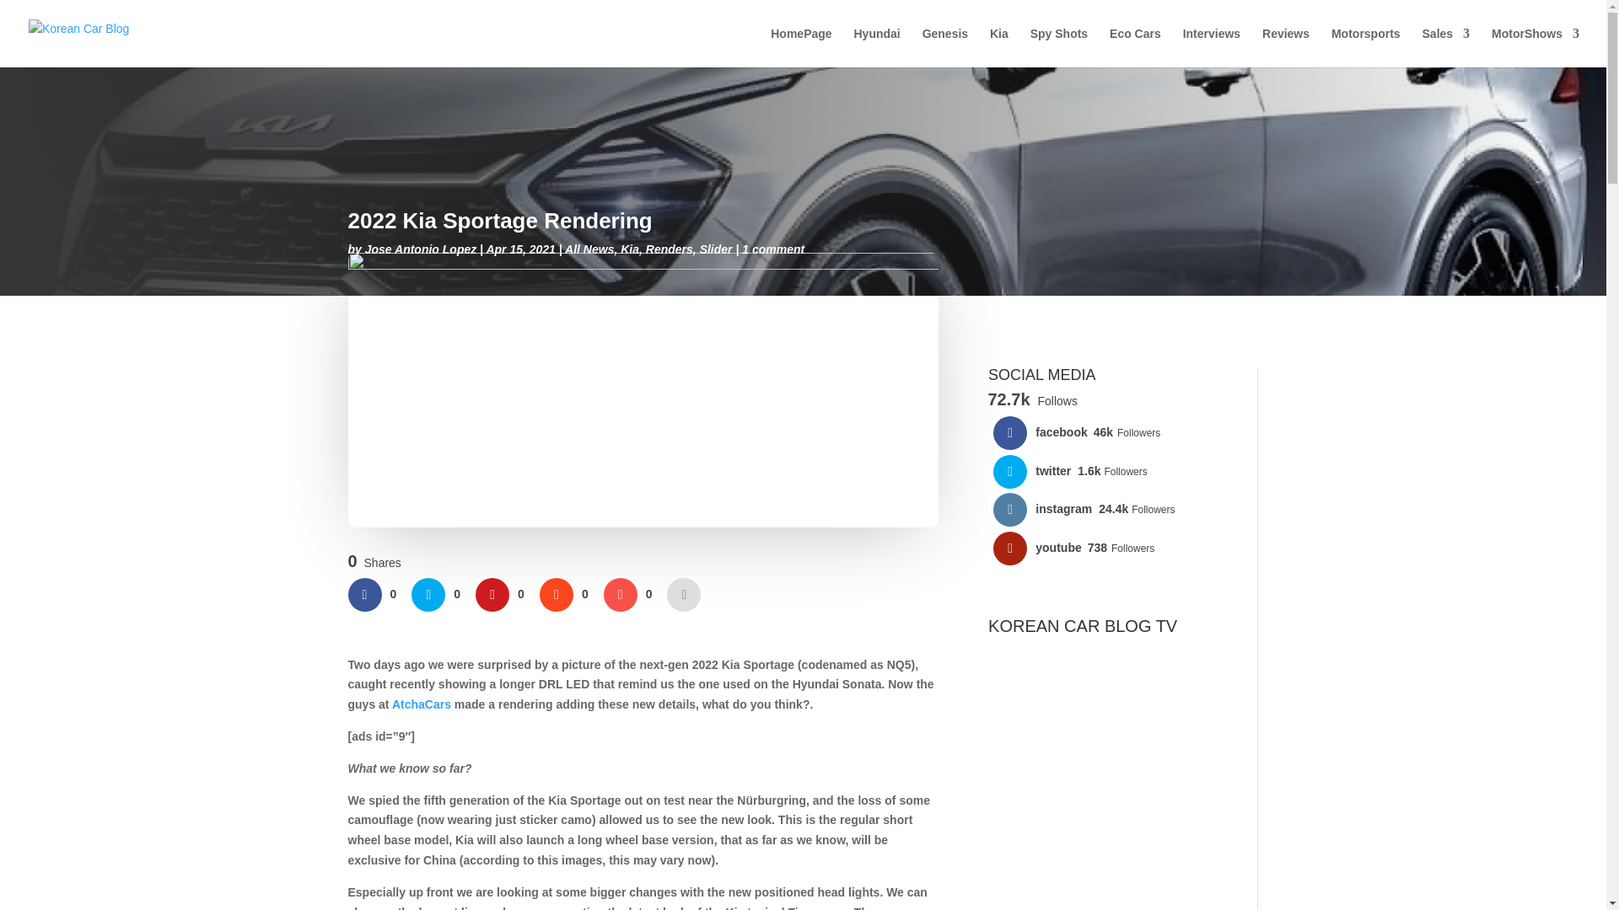 The width and height of the screenshot is (1619, 910). Describe the element at coordinates (1059, 47) in the screenshot. I see `Spy Shots` at that location.